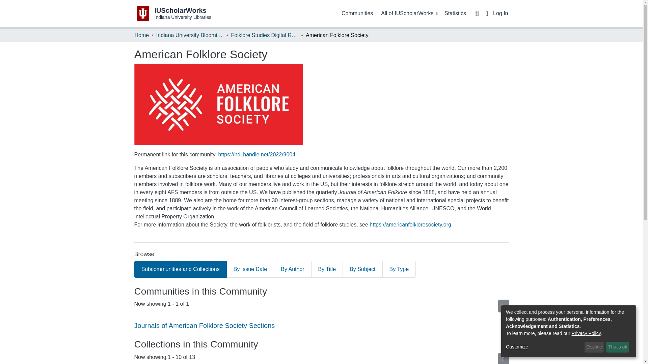  I want to click on Indiana University Bloomington, so click(357, 13).